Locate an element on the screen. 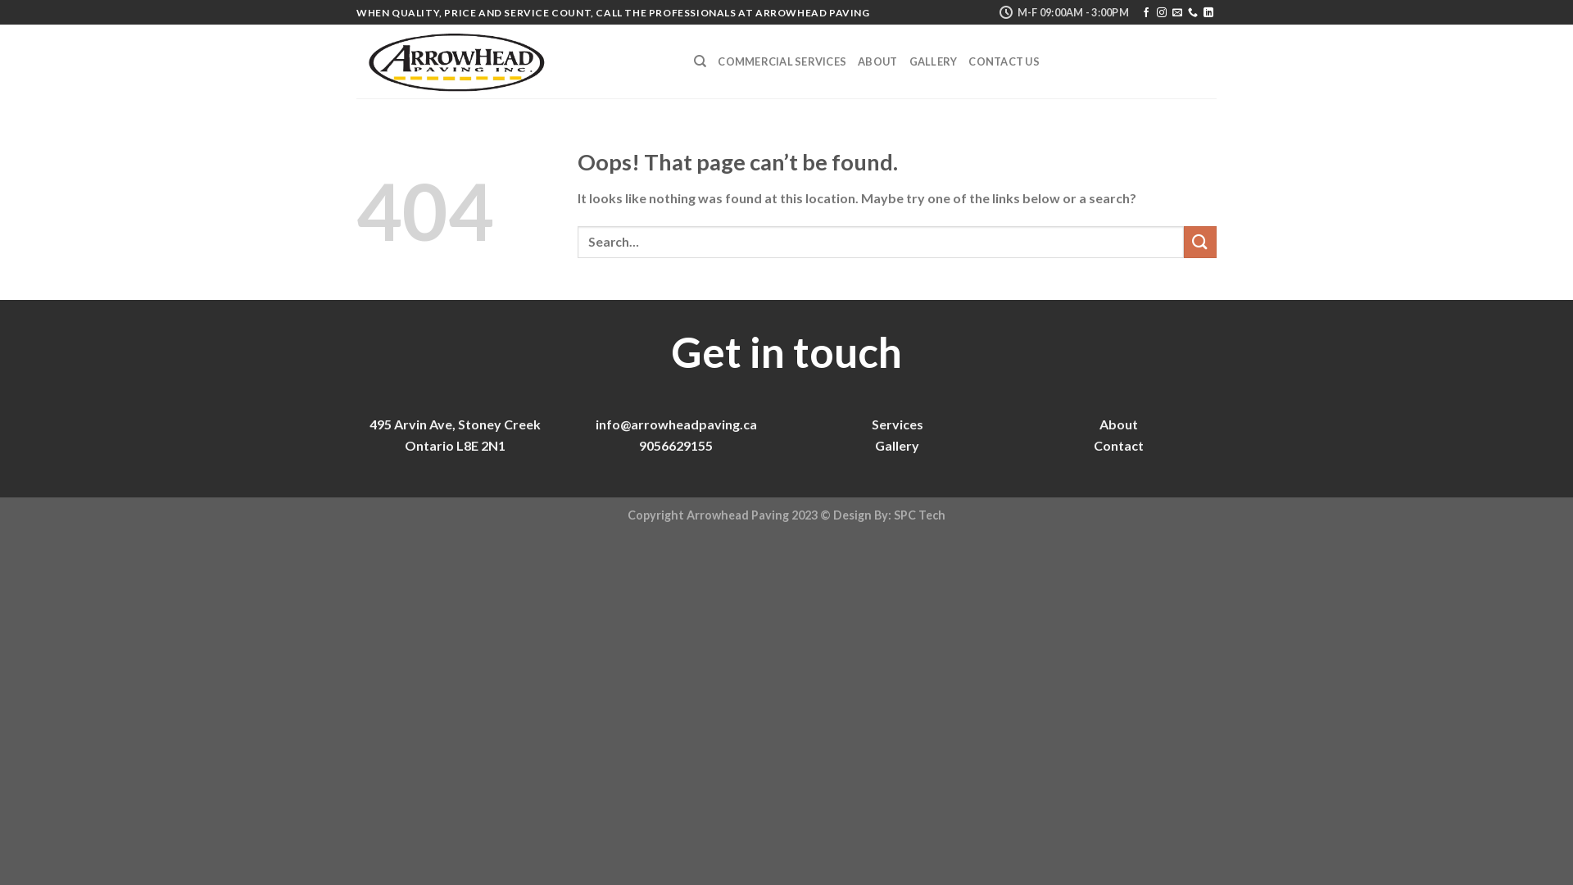 This screenshot has height=885, width=1573. Follow on LinkedIn is located at coordinates (1208, 13).